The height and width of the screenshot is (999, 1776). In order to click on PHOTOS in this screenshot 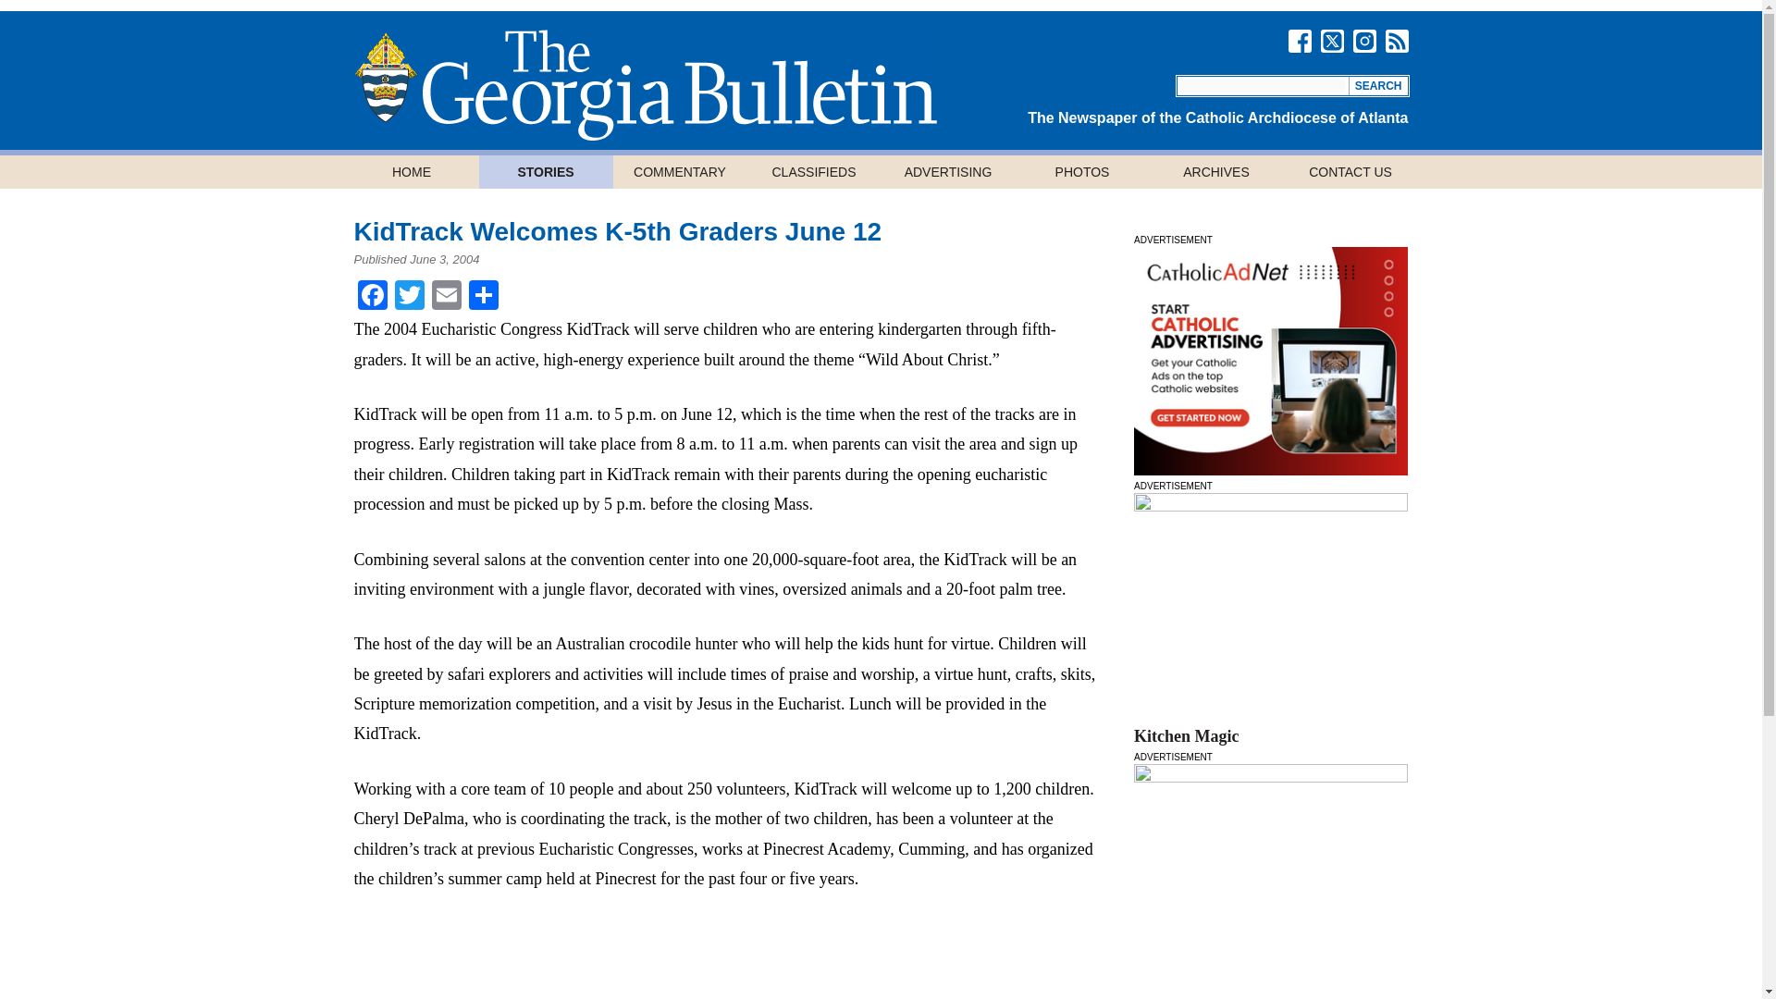, I will do `click(1082, 172)`.